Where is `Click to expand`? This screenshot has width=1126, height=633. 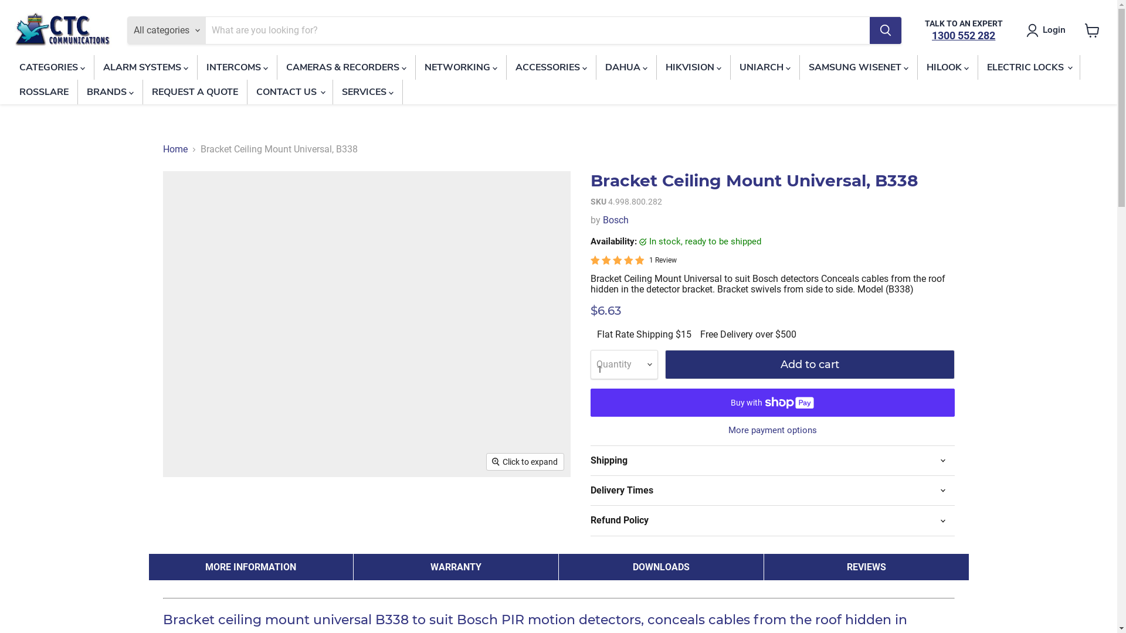 Click to expand is located at coordinates (525, 462).